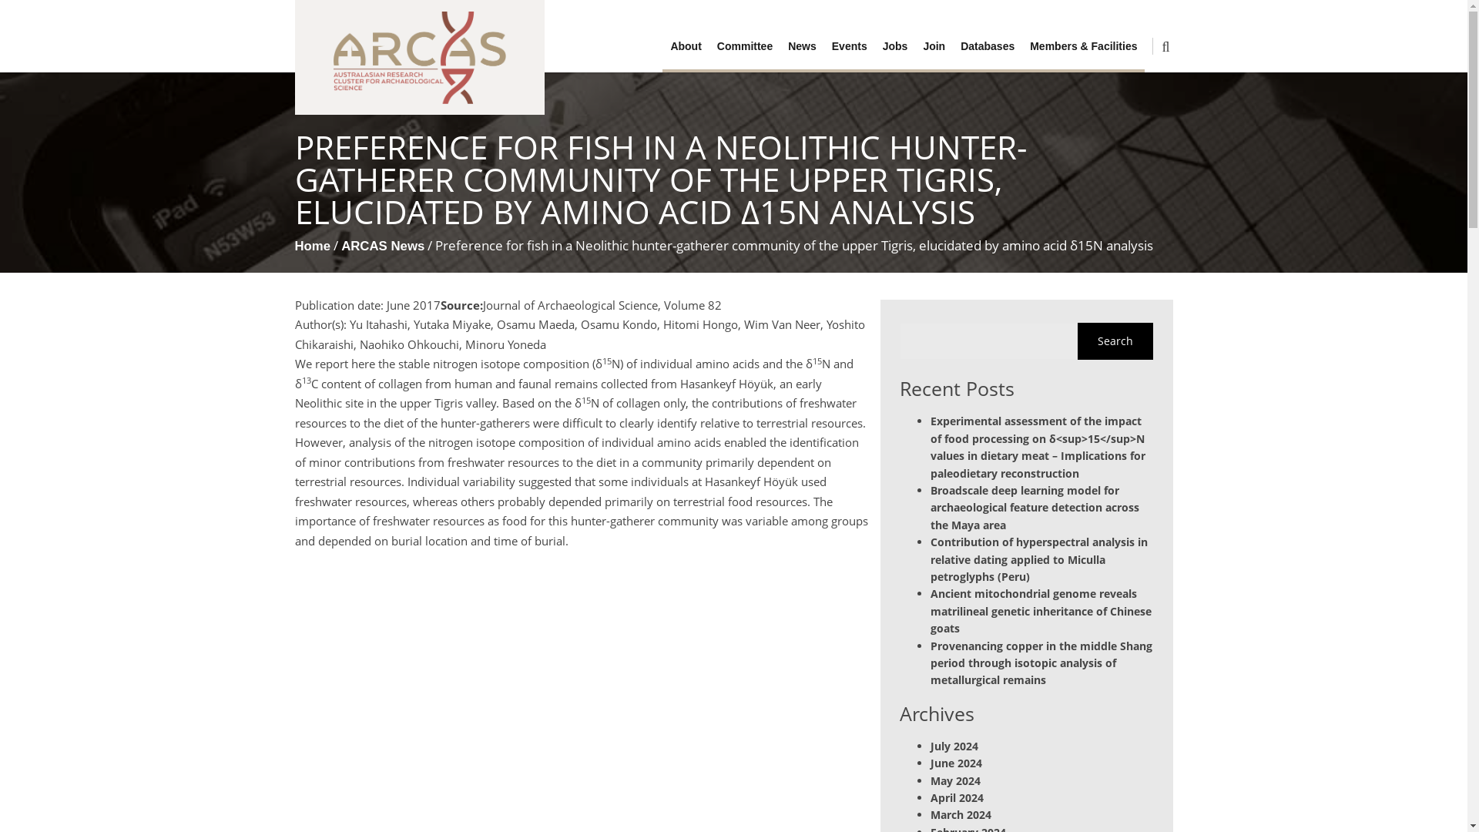 This screenshot has height=832, width=1479. What do you see at coordinates (895, 46) in the screenshot?
I see `Jobs` at bounding box center [895, 46].